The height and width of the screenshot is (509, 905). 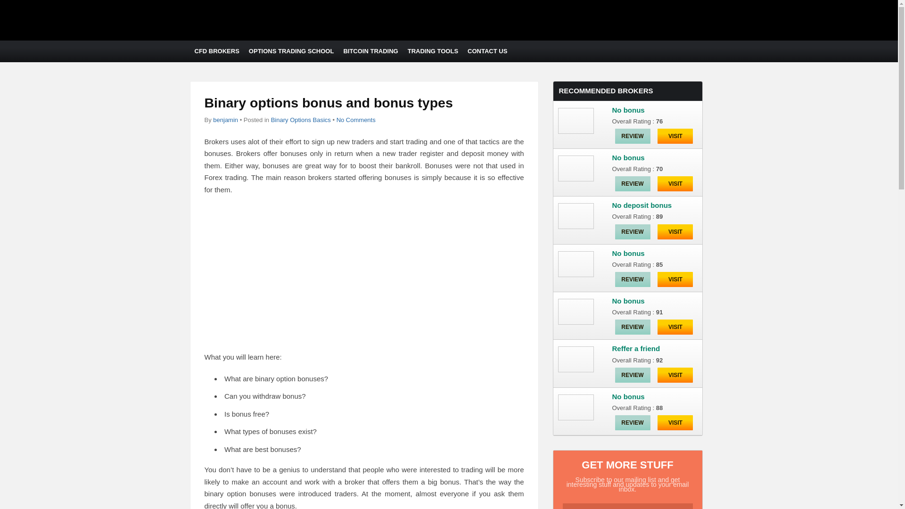 I want to click on Posts by benjamin, so click(x=225, y=120).